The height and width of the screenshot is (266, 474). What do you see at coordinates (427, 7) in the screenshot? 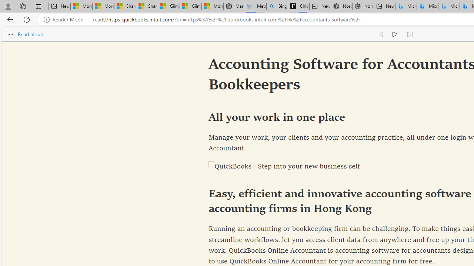
I see `Microsoft Bing Travel - Stays in Bangkok, Bangkok, Thailand` at bounding box center [427, 7].